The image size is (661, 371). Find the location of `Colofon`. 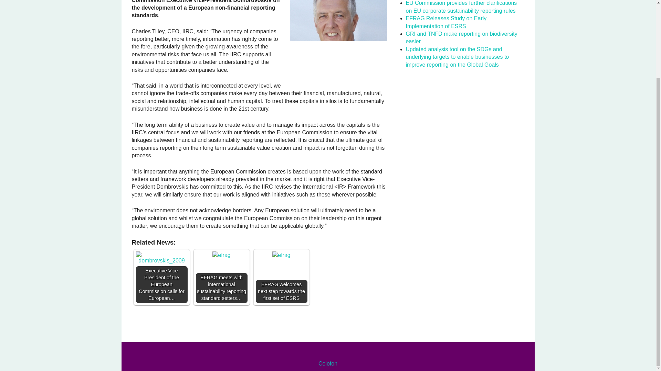

Colofon is located at coordinates (328, 363).